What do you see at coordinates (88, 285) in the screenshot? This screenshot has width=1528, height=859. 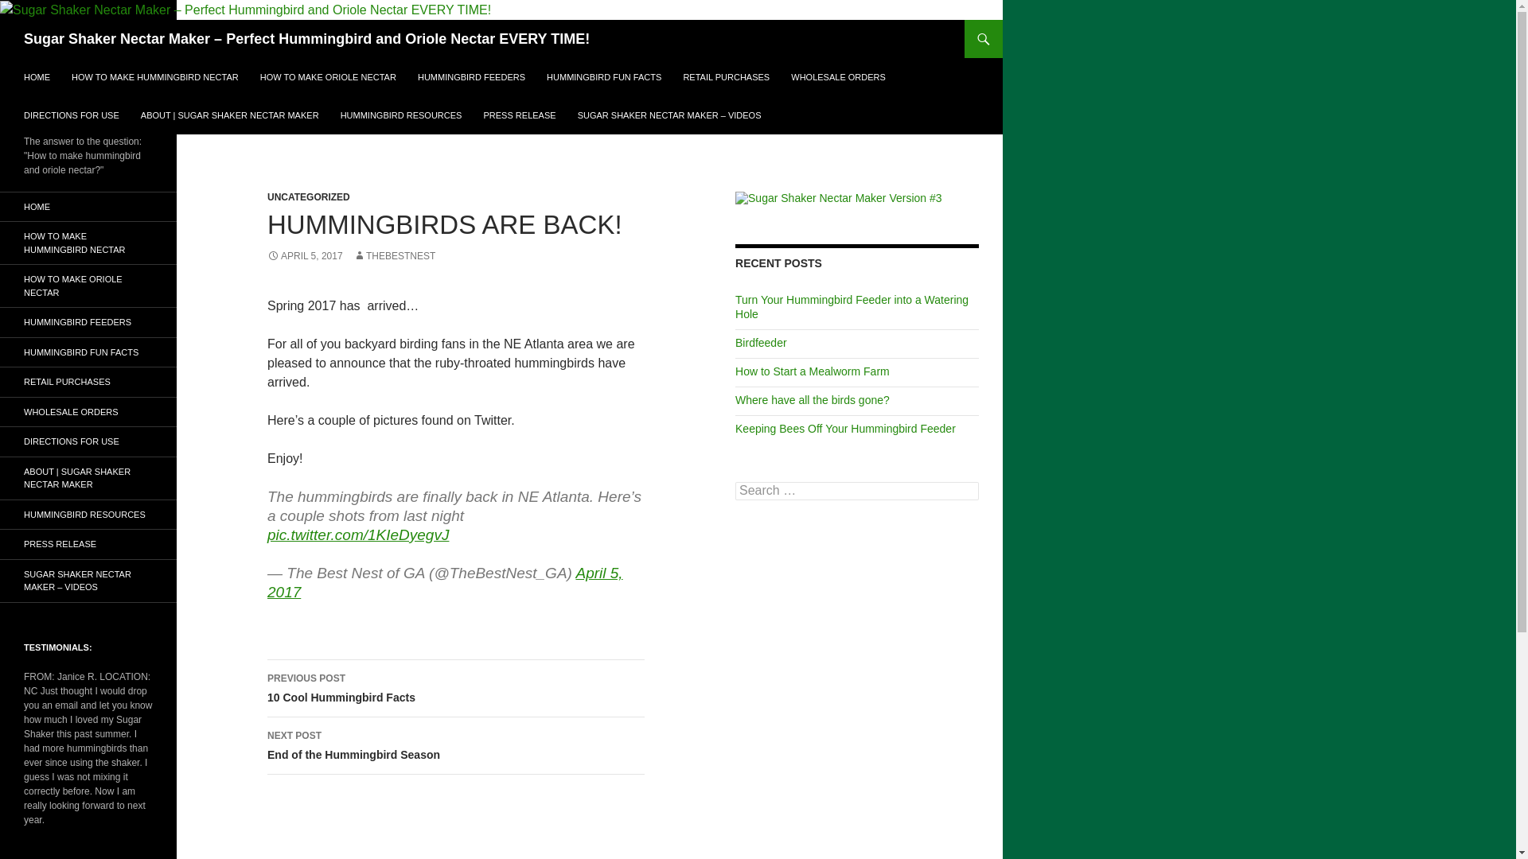 I see `HOW TO MAKE ORIOLE NECTAR` at bounding box center [88, 285].